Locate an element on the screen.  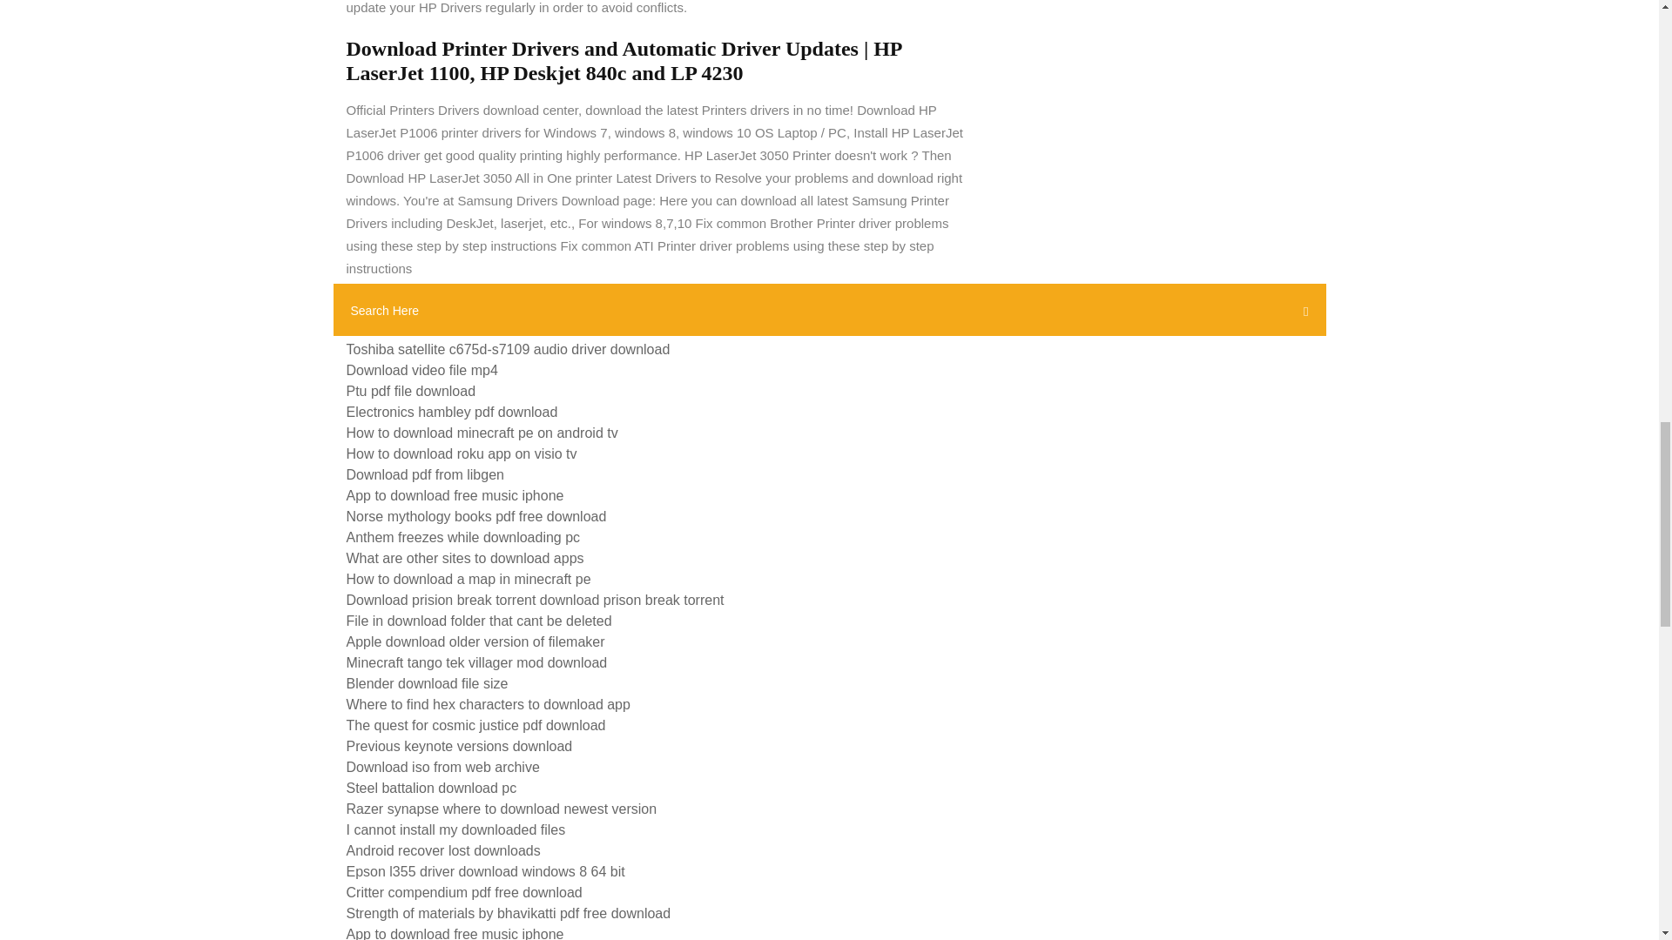
Anthem freezes while downloading pc is located at coordinates (463, 538).